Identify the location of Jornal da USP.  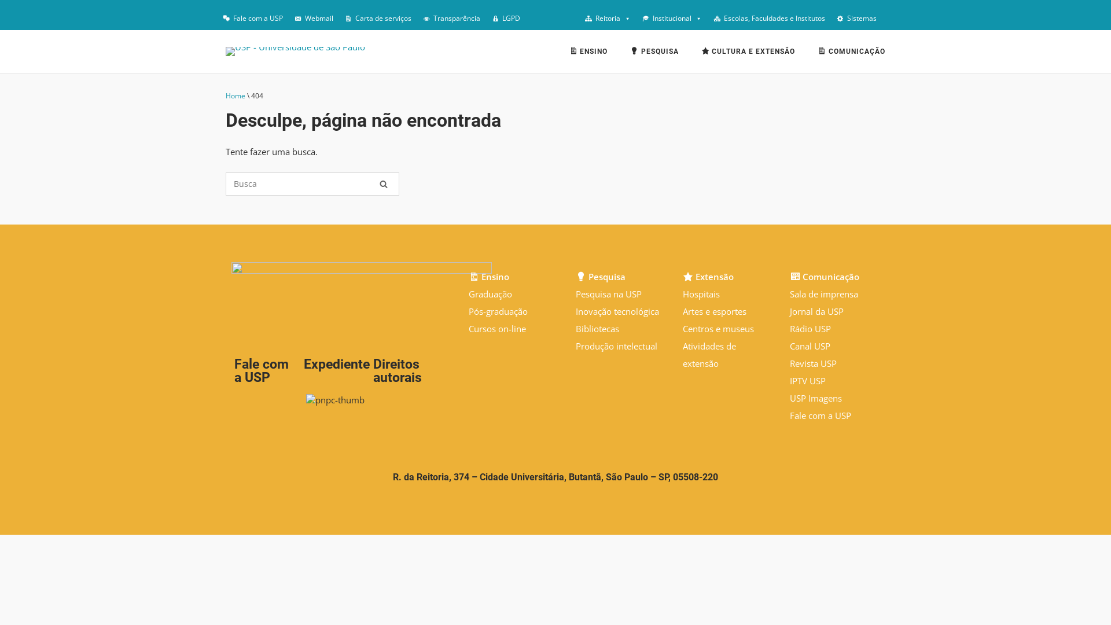
(817, 311).